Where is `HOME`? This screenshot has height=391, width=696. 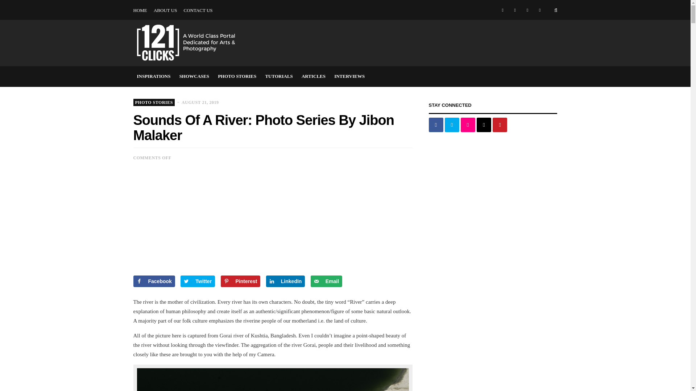 HOME is located at coordinates (140, 10).